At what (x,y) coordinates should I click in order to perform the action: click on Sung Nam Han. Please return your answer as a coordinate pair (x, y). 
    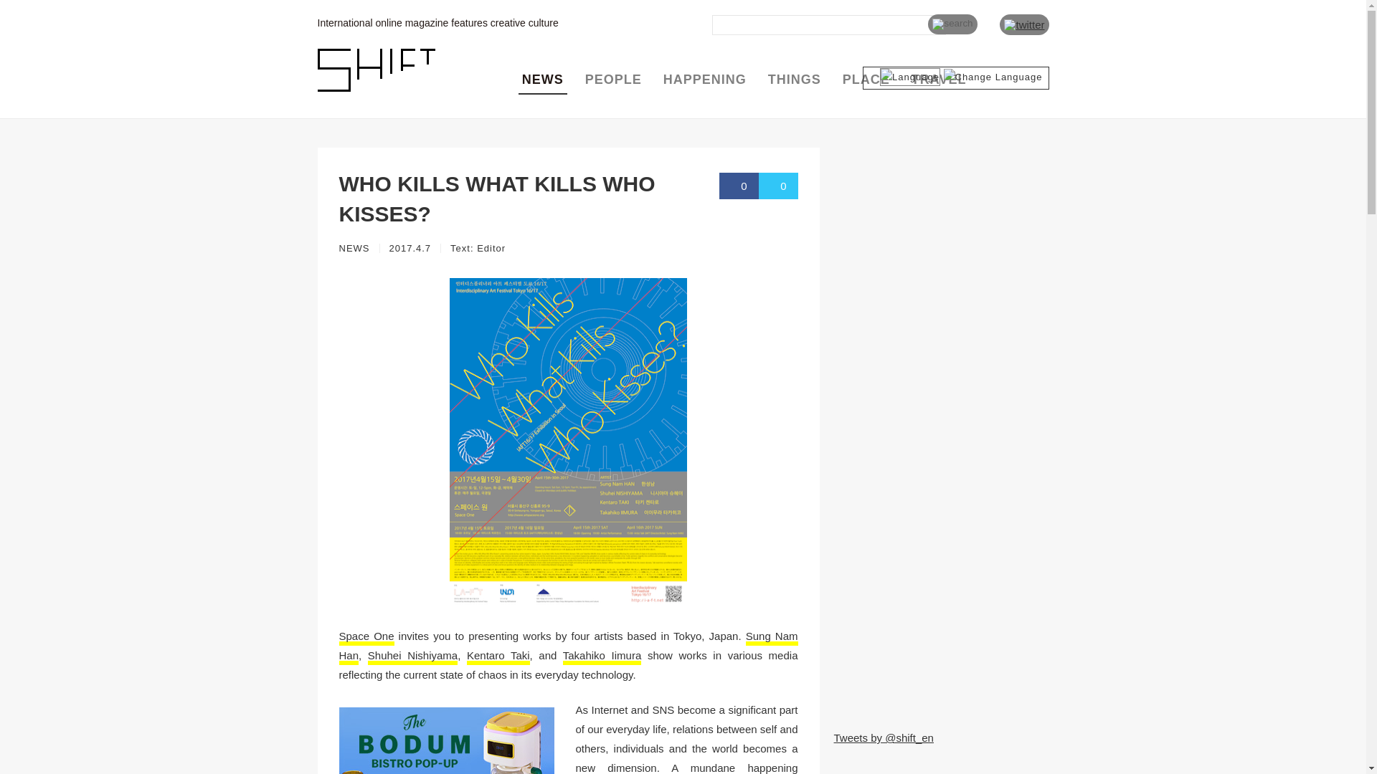
    Looking at the image, I should click on (568, 646).